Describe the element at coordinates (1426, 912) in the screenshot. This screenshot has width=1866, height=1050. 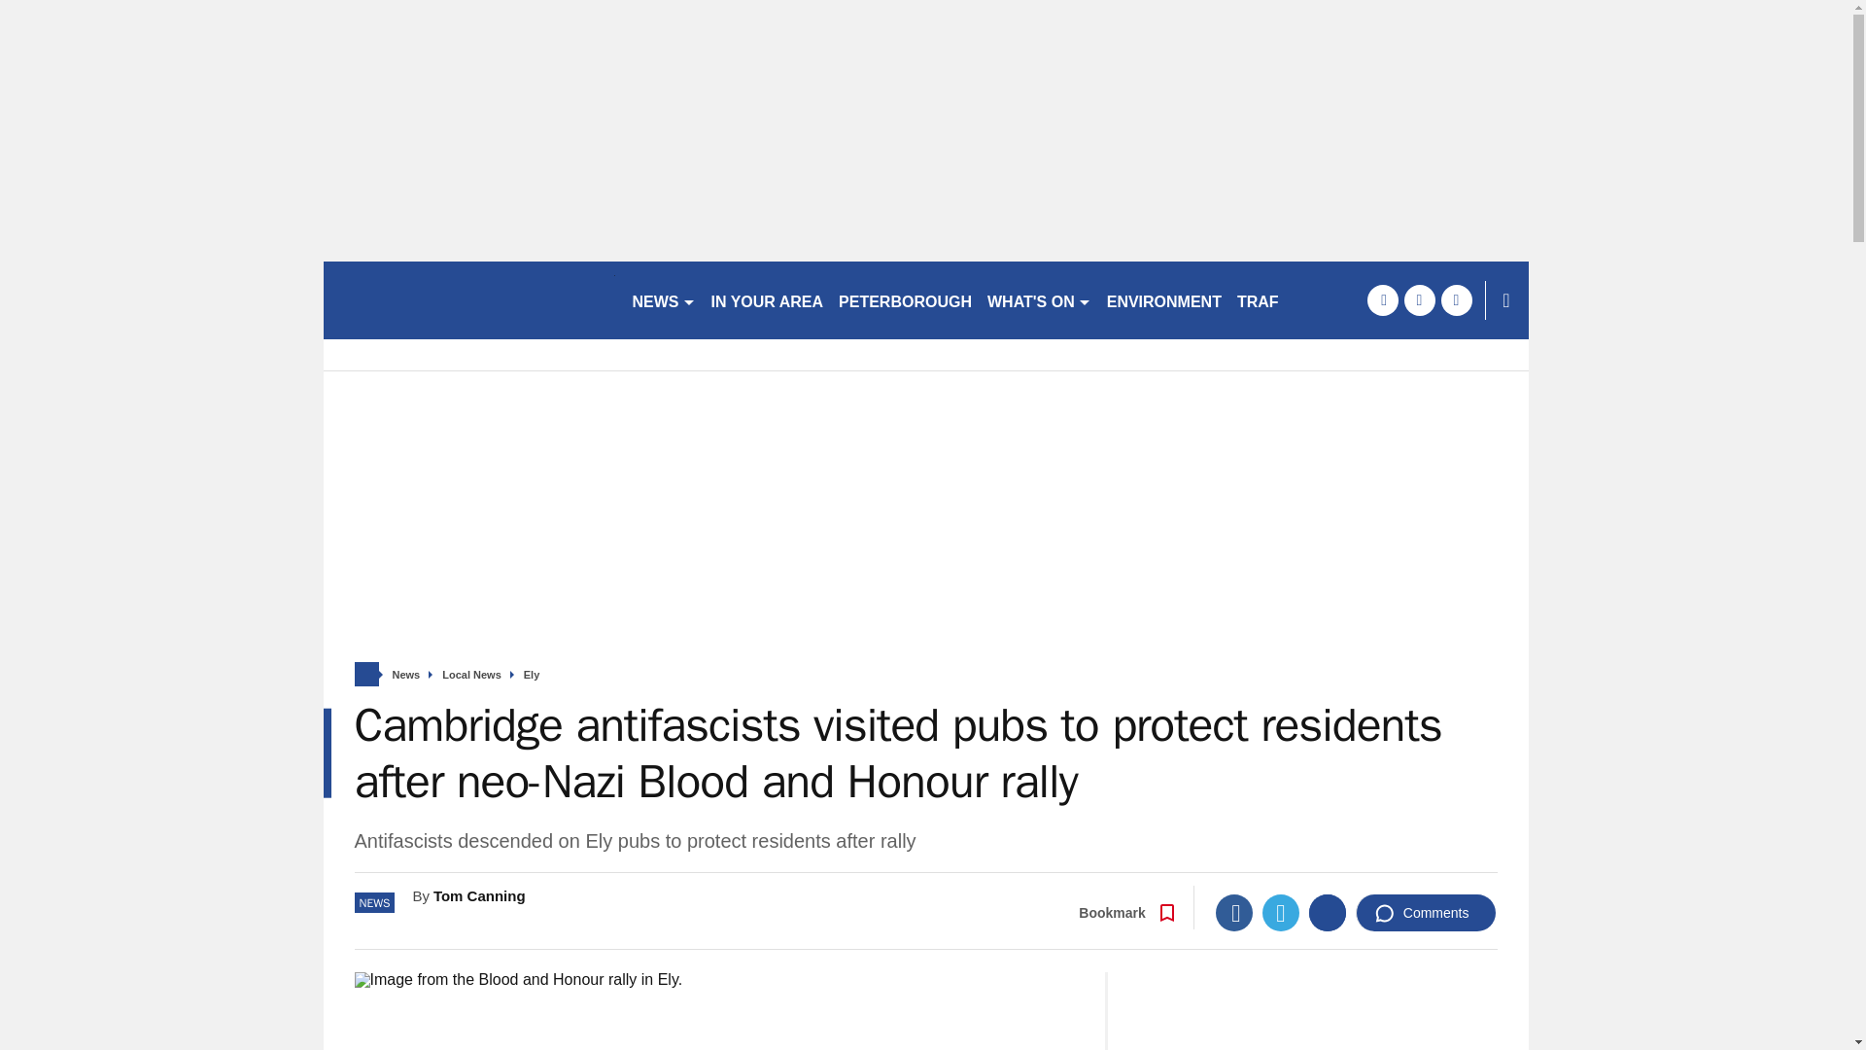
I see `Comments` at that location.